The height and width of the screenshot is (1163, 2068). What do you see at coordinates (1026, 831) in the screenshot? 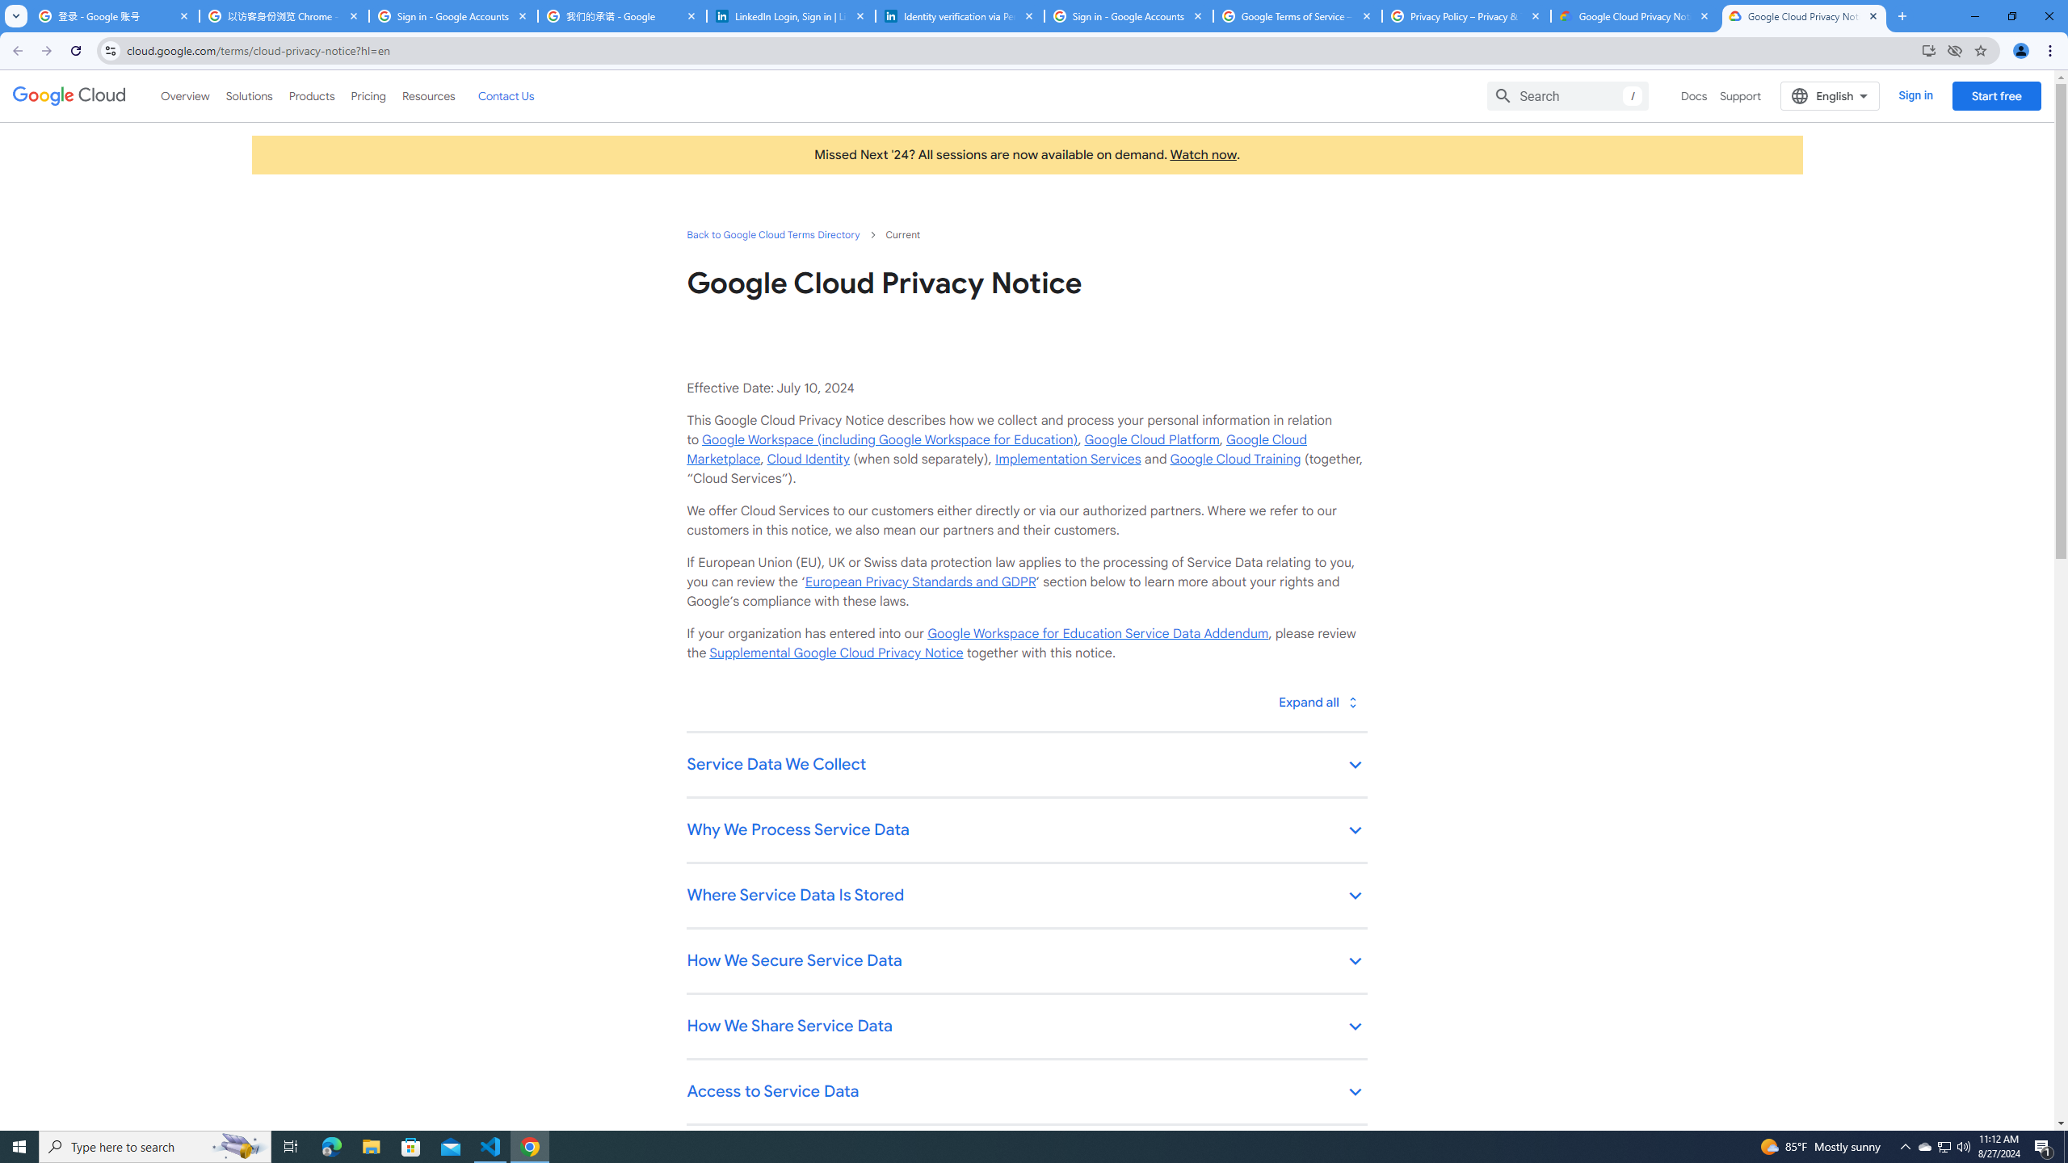
I see `Why We Process Service Data keyboard_arrow_down` at bounding box center [1026, 831].